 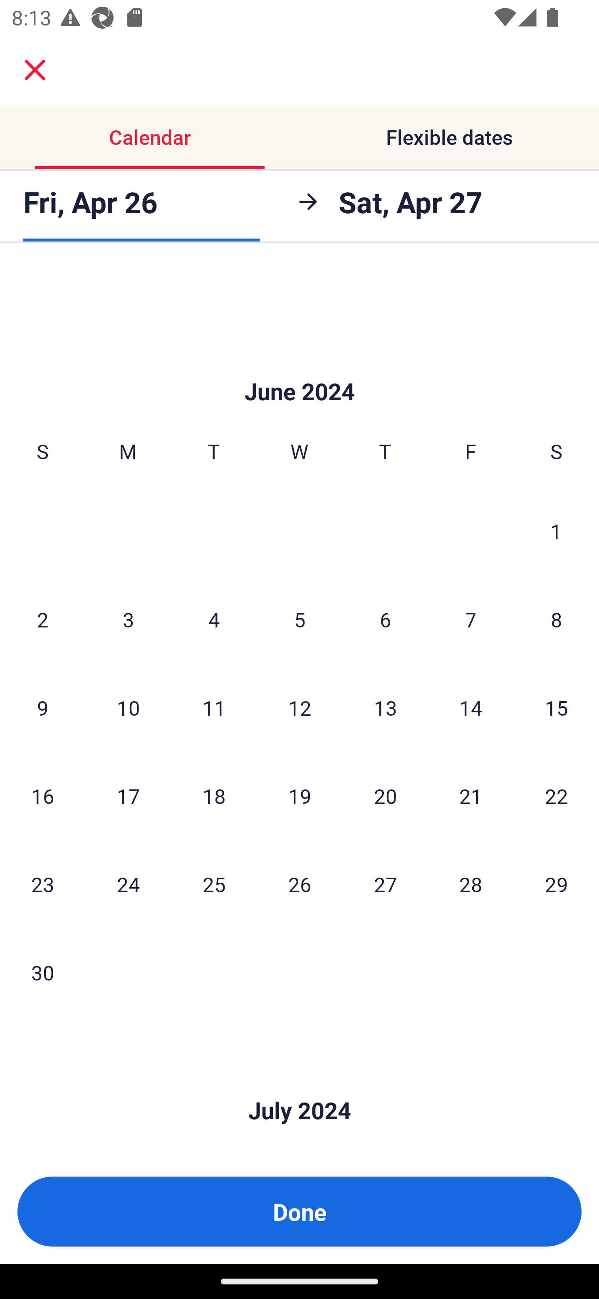 What do you see at coordinates (471, 620) in the screenshot?
I see `7 Friday, June 7, 2024` at bounding box center [471, 620].